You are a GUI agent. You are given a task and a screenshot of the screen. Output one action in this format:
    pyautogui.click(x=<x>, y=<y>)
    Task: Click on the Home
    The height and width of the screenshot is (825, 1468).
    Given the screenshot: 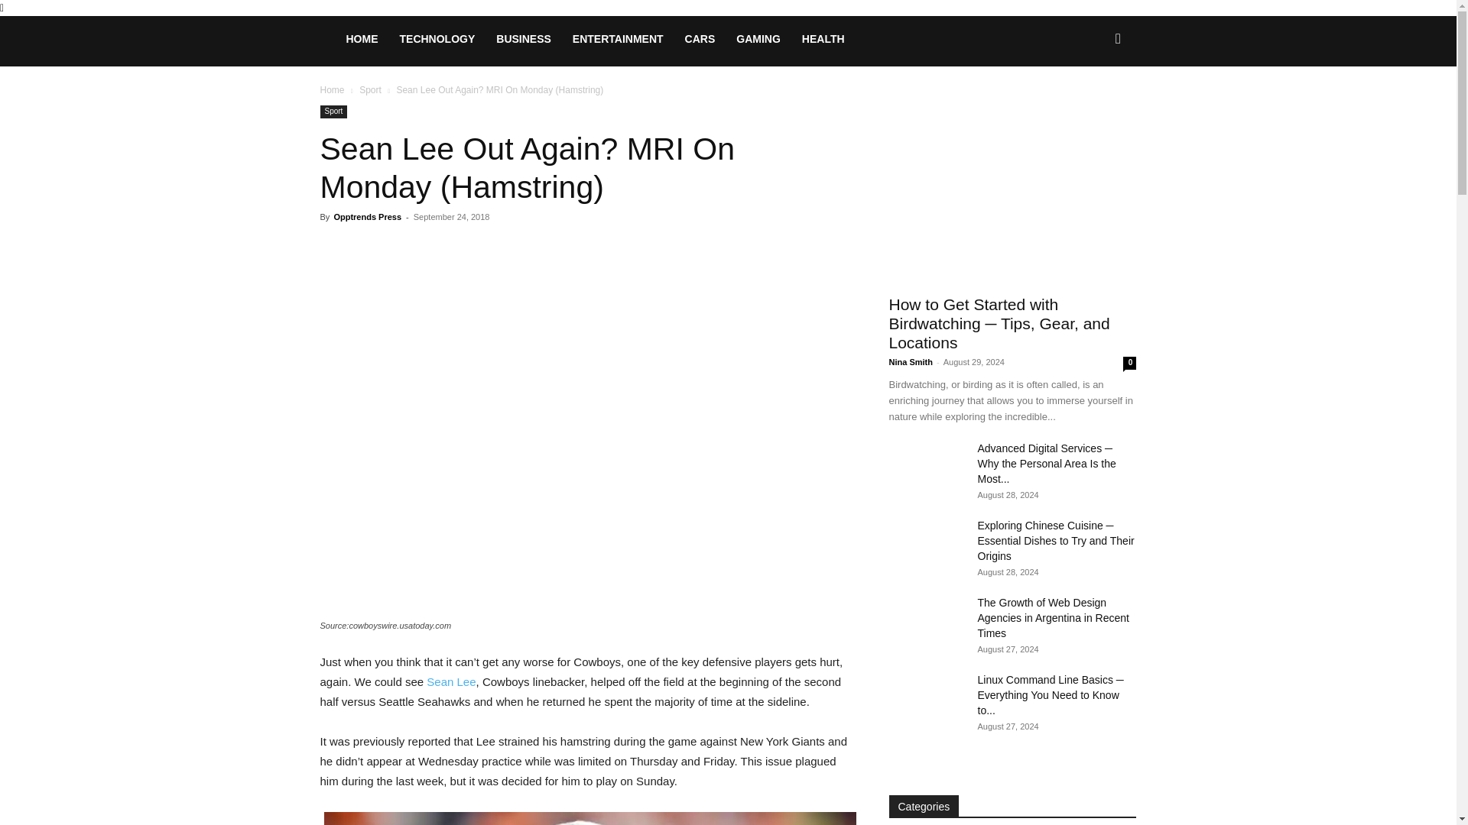 What is the action you would take?
    pyautogui.click(x=332, y=90)
    